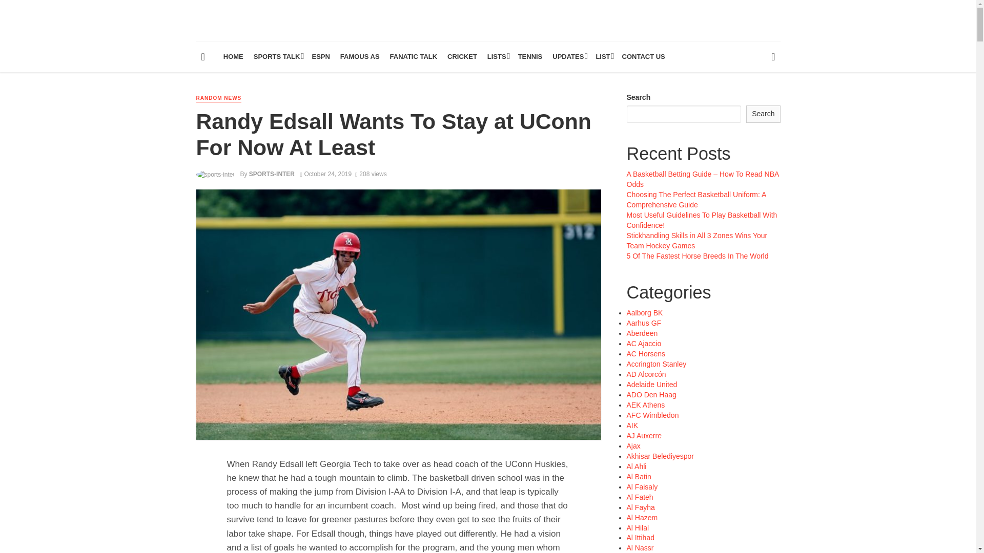 This screenshot has height=553, width=984. What do you see at coordinates (272, 174) in the screenshot?
I see `Posts by sports-inter` at bounding box center [272, 174].